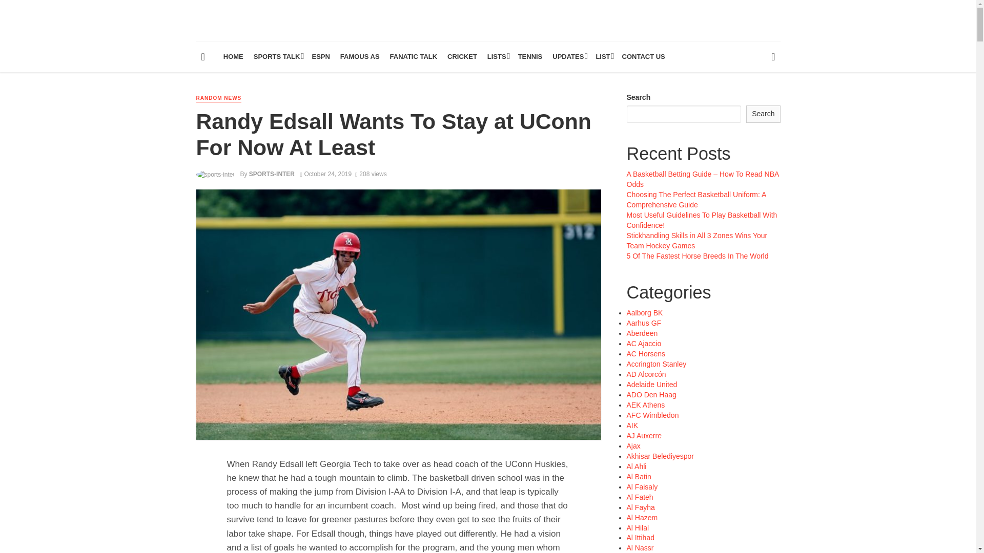 This screenshot has height=553, width=984. What do you see at coordinates (272, 174) in the screenshot?
I see `Posts by sports-inter` at bounding box center [272, 174].